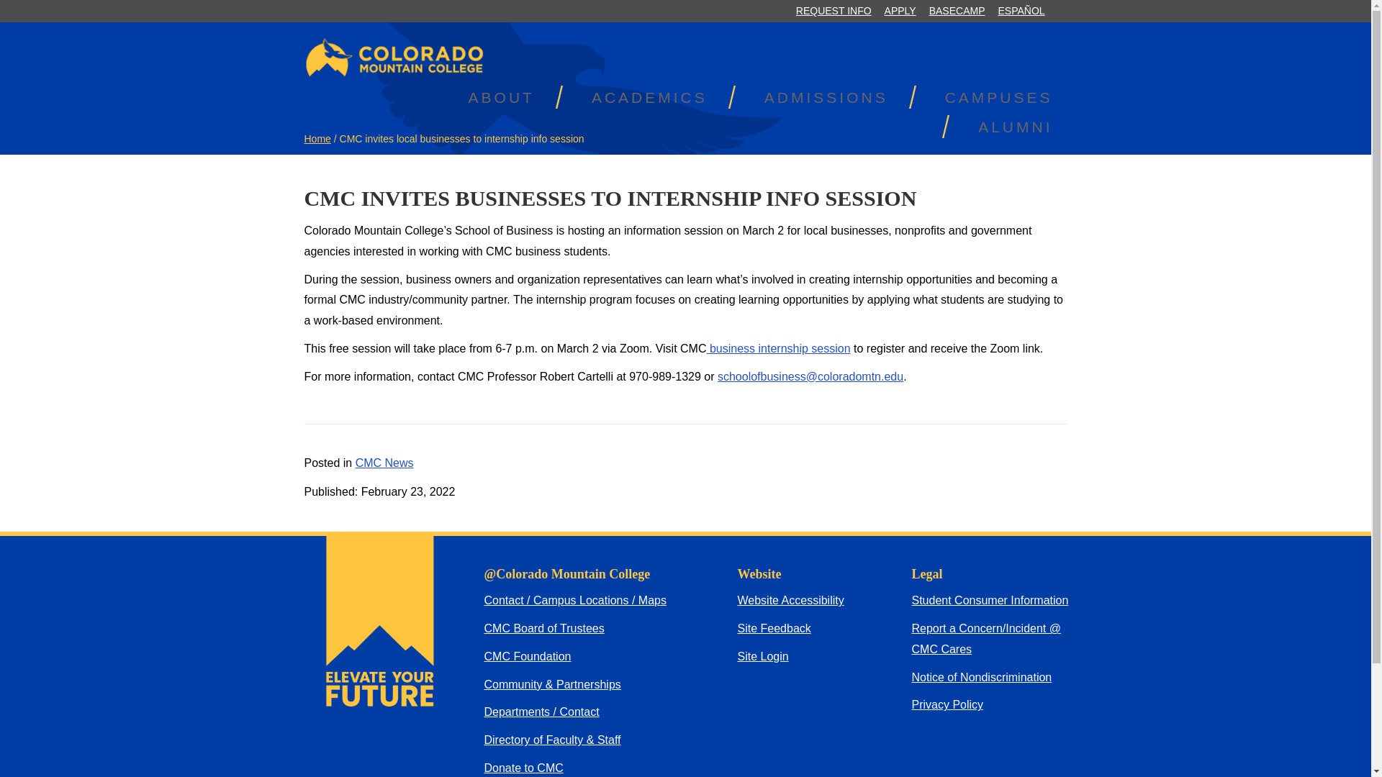 This screenshot has height=777, width=1382. I want to click on elevate-banner-yellow, so click(379, 619).